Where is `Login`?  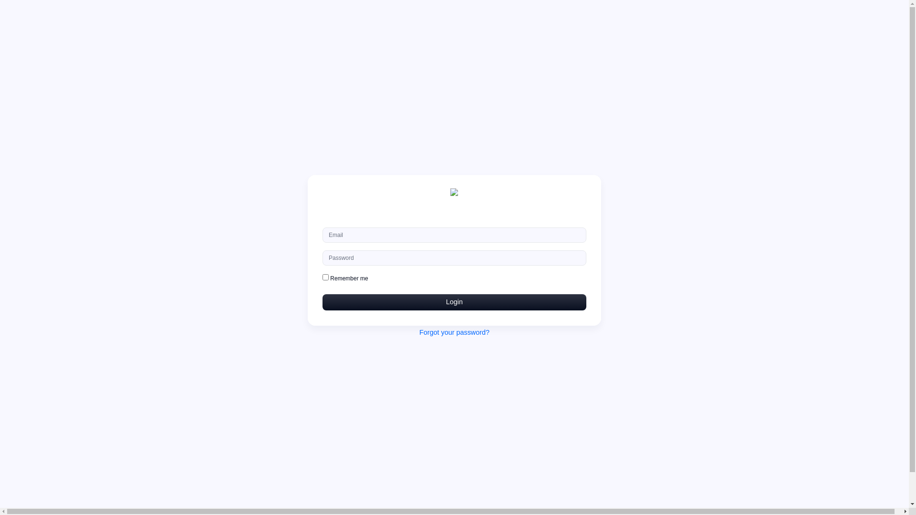 Login is located at coordinates (454, 302).